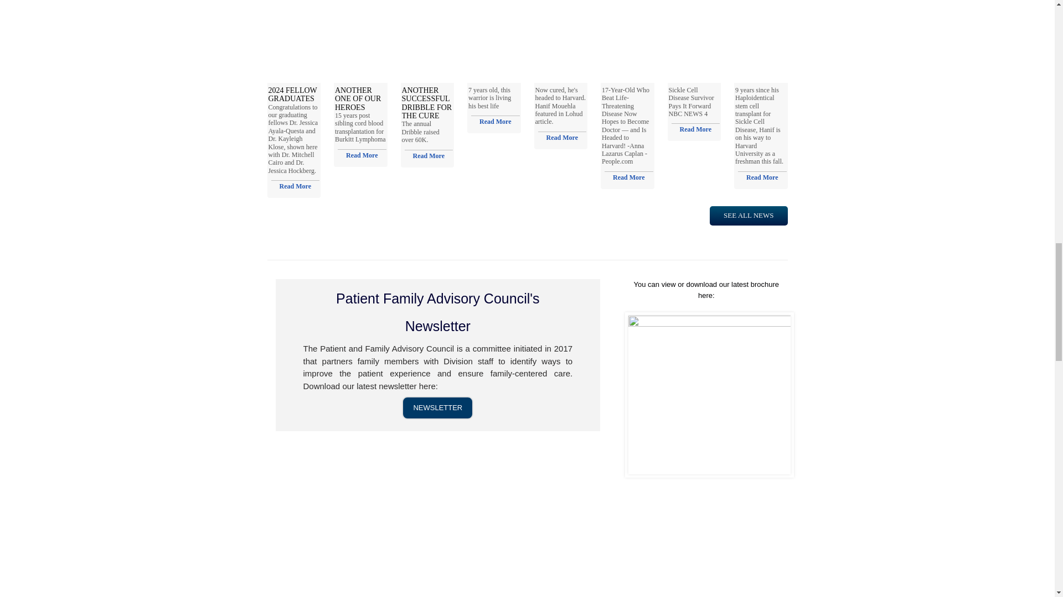  Describe the element at coordinates (427, 103) in the screenshot. I see `Another Successful Dribble for The Cure` at that location.